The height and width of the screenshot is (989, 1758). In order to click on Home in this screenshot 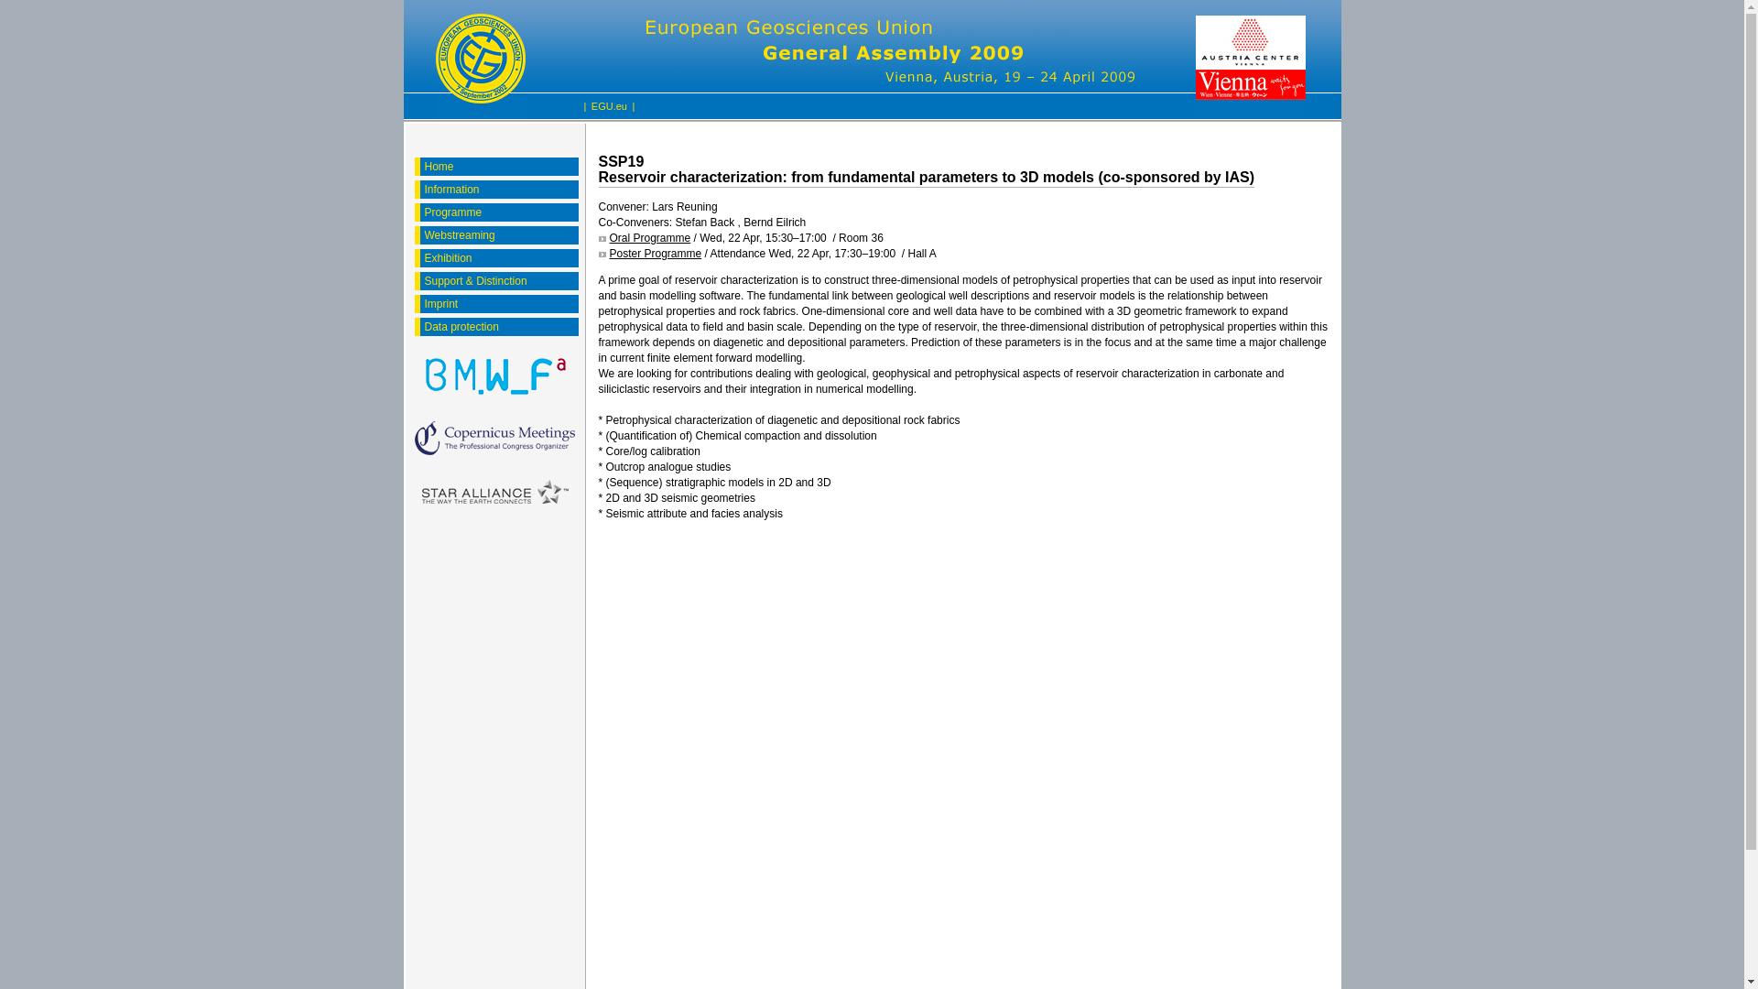, I will do `click(498, 167)`.